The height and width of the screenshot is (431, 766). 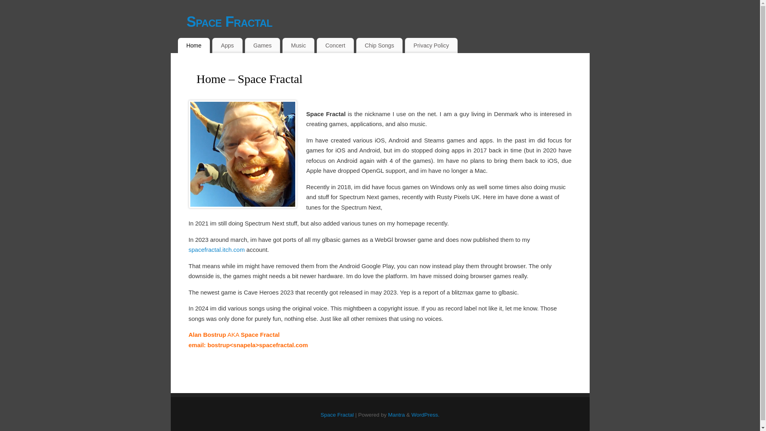 What do you see at coordinates (263, 45) in the screenshot?
I see `Games` at bounding box center [263, 45].